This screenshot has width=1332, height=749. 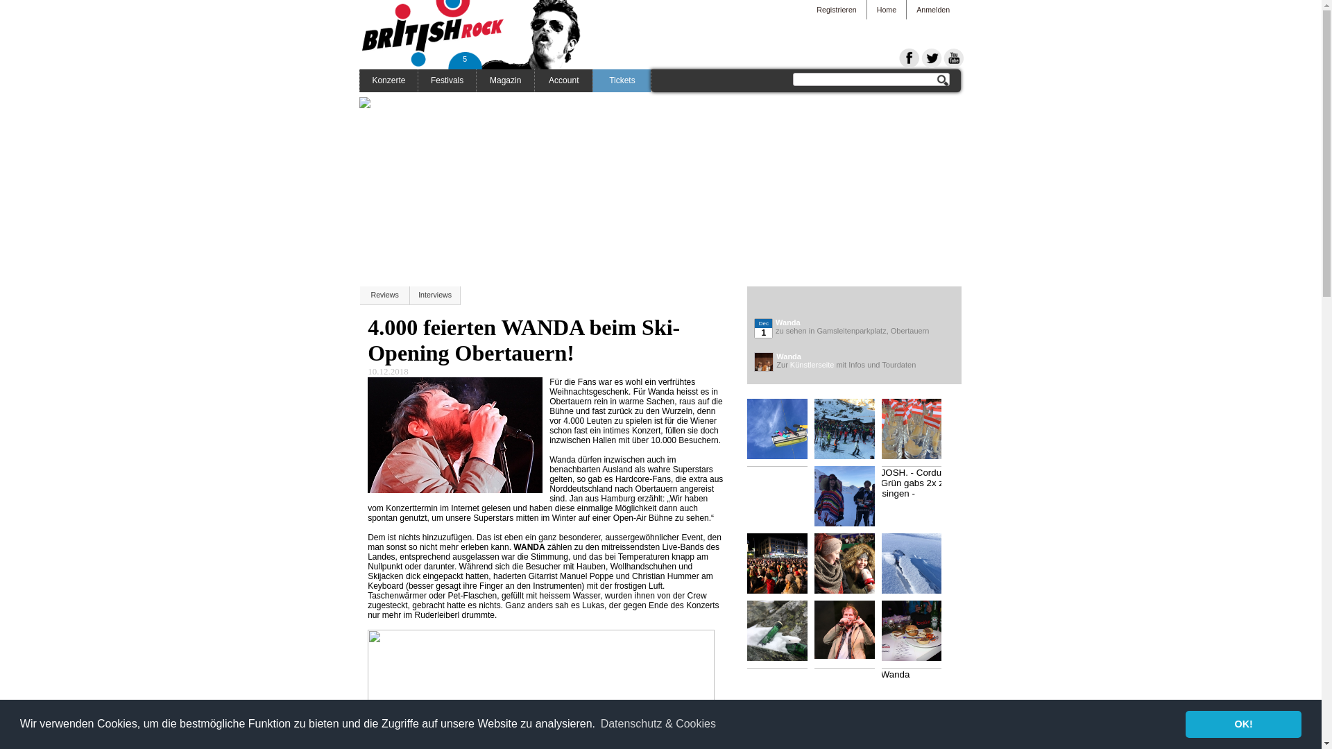 What do you see at coordinates (917, 570) in the screenshot?
I see `2998` at bounding box center [917, 570].